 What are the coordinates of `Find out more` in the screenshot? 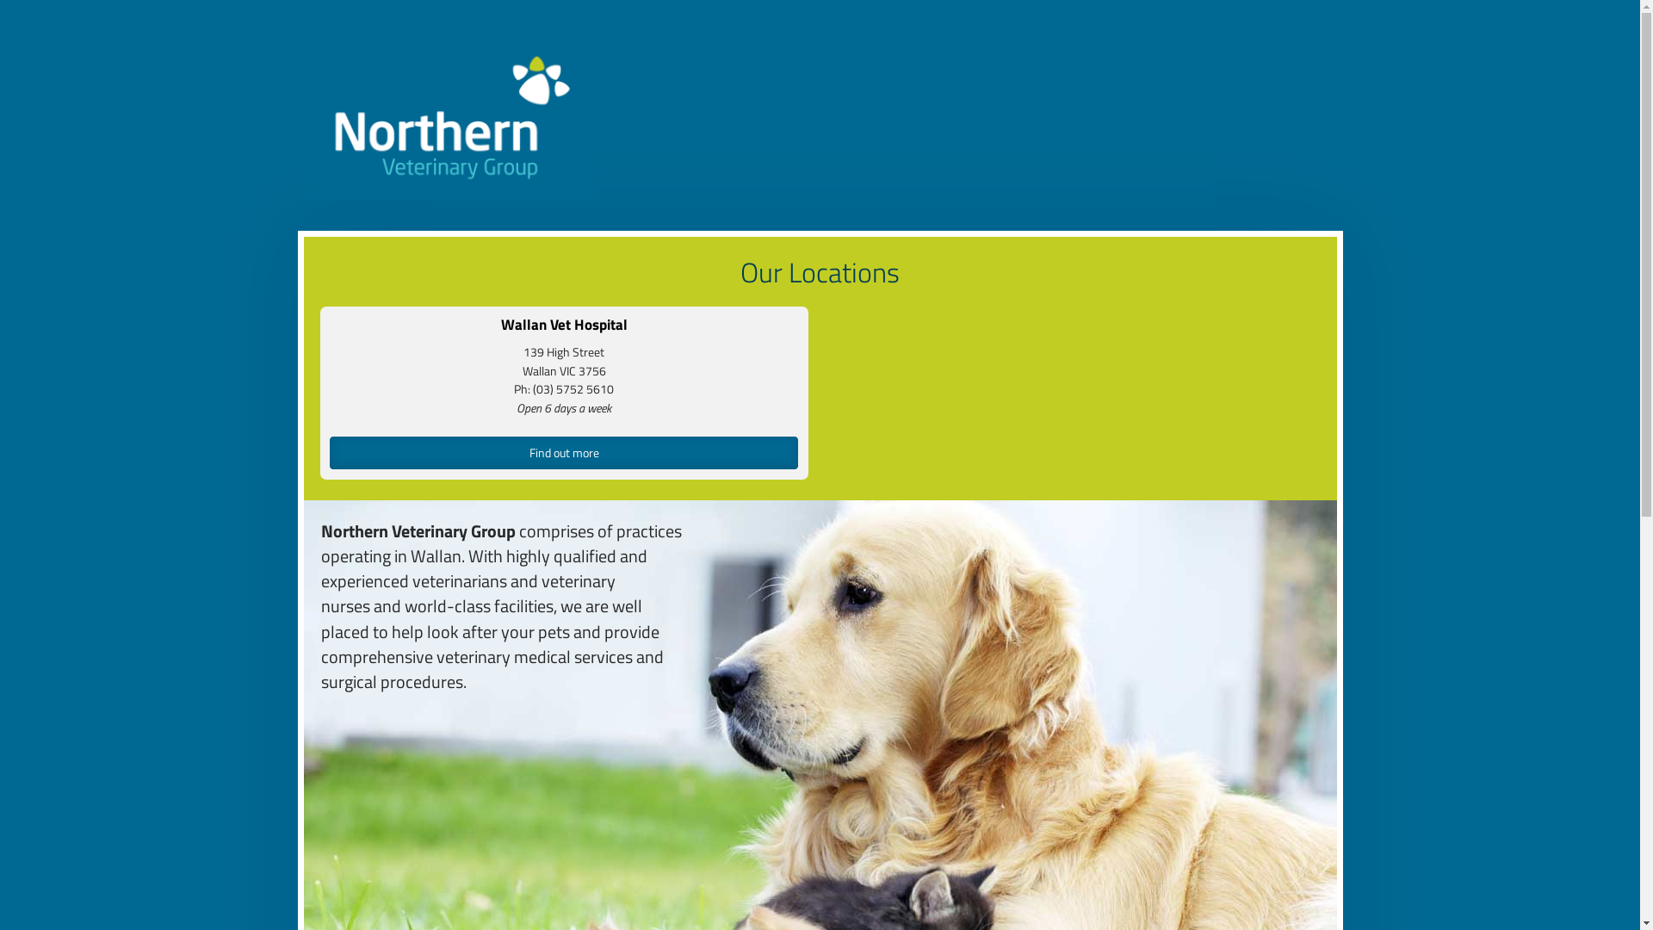 It's located at (564, 453).